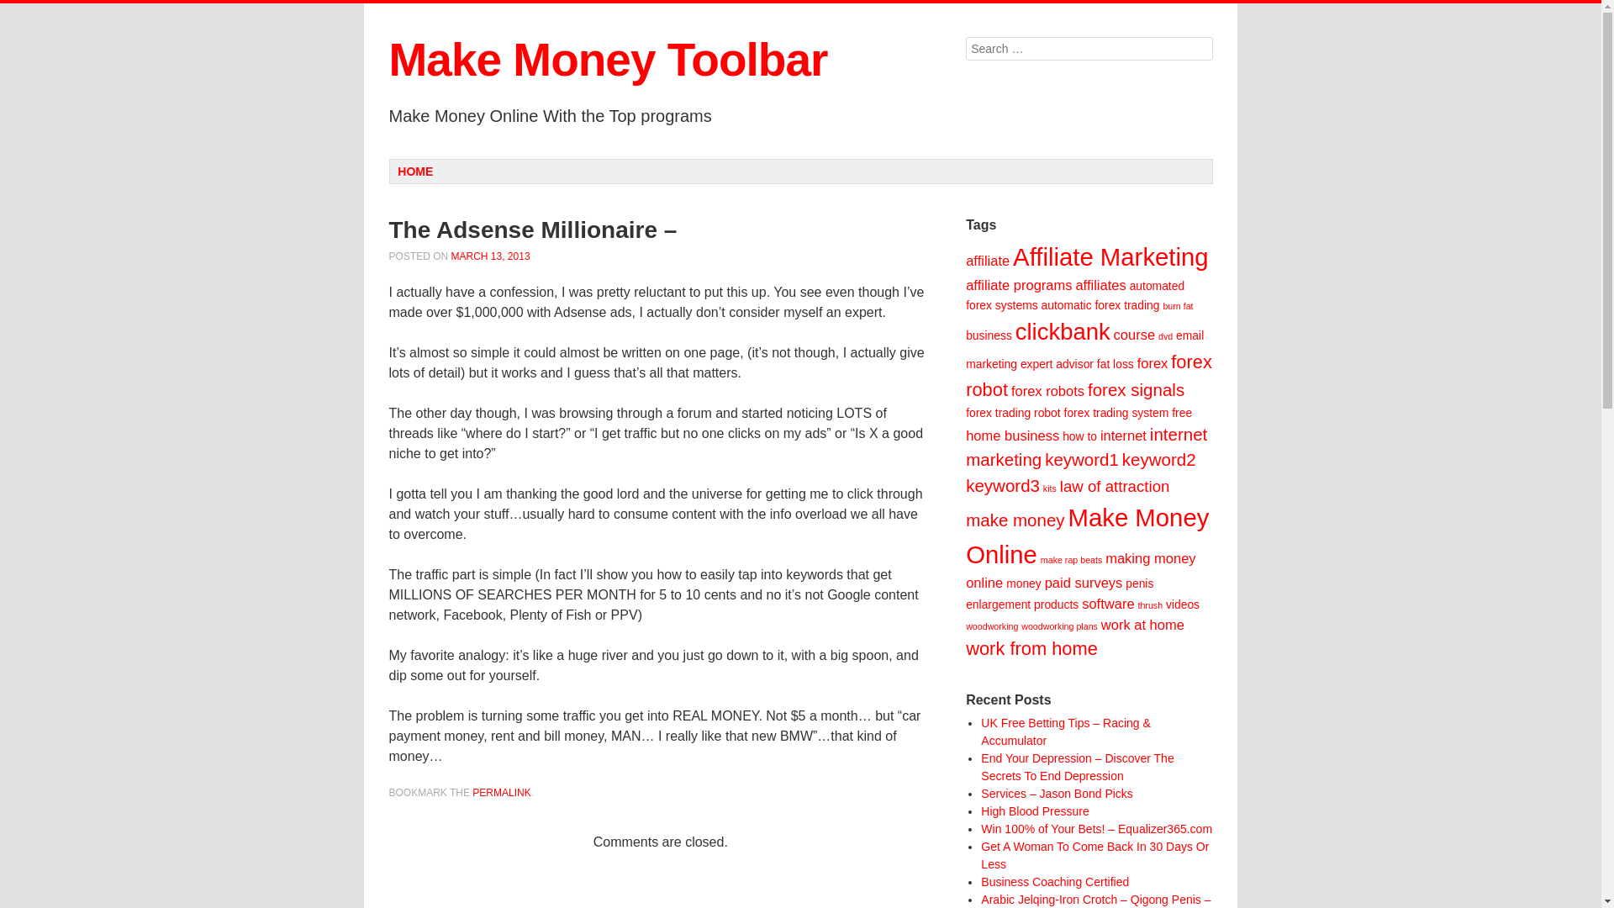  What do you see at coordinates (1086, 447) in the screenshot?
I see `internet marketing` at bounding box center [1086, 447].